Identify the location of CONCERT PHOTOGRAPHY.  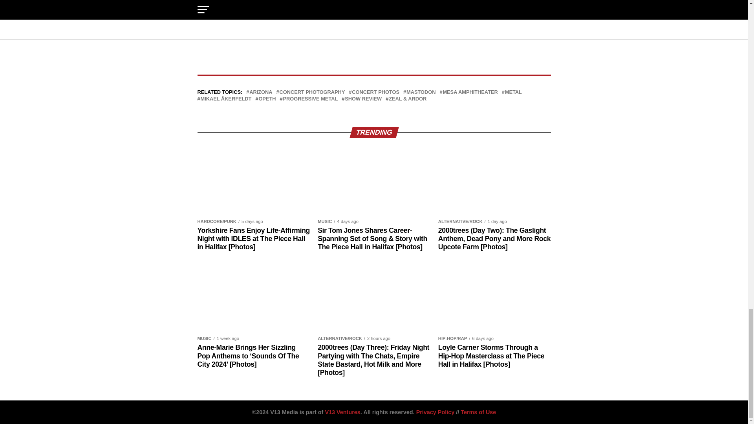
(313, 92).